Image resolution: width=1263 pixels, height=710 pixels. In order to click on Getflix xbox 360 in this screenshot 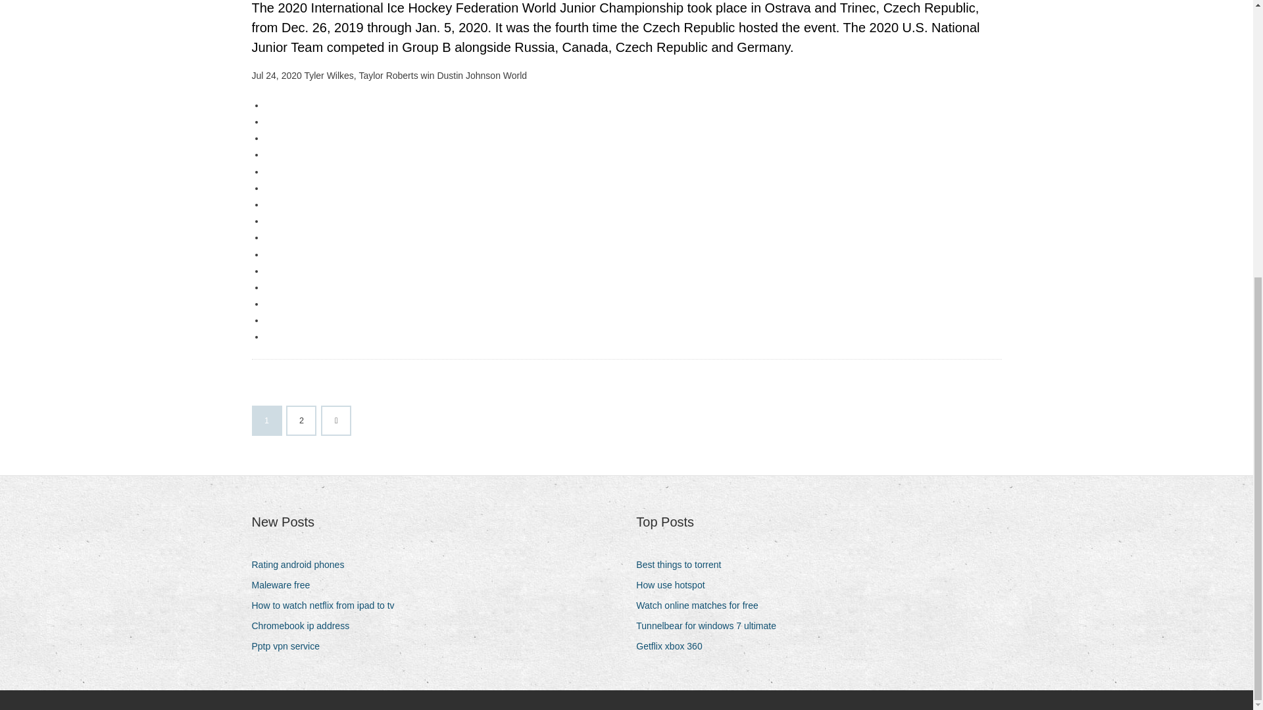, I will do `click(674, 646)`.